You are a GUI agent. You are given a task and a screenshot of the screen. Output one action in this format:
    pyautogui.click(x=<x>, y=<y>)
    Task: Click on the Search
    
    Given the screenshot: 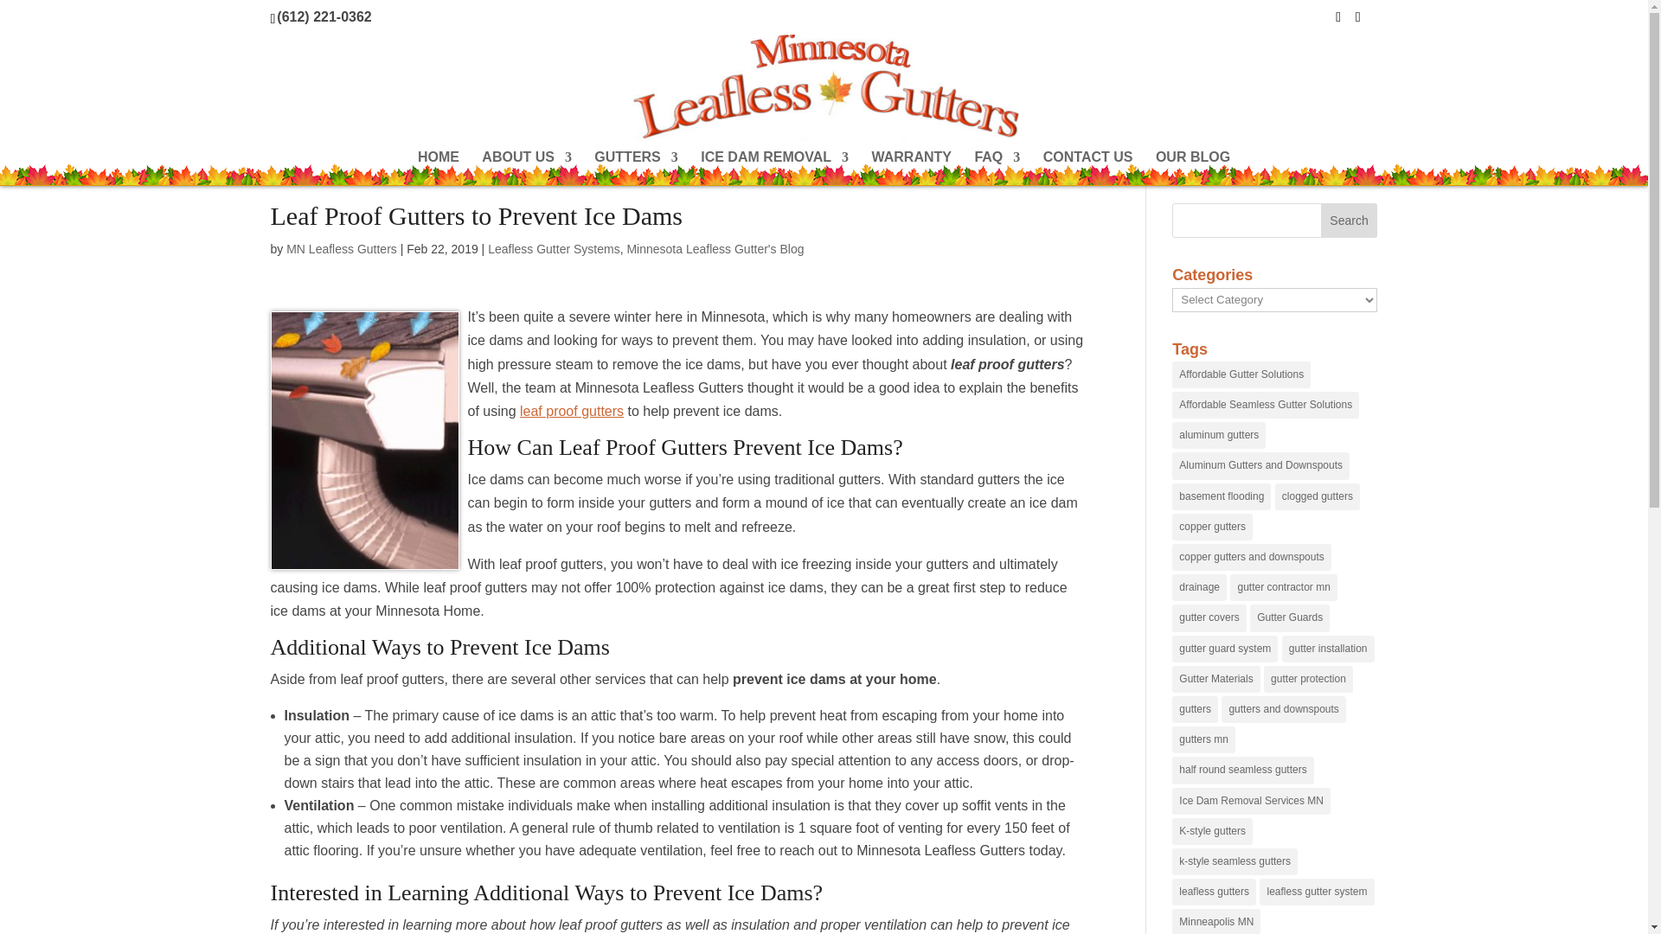 What is the action you would take?
    pyautogui.click(x=1350, y=221)
    